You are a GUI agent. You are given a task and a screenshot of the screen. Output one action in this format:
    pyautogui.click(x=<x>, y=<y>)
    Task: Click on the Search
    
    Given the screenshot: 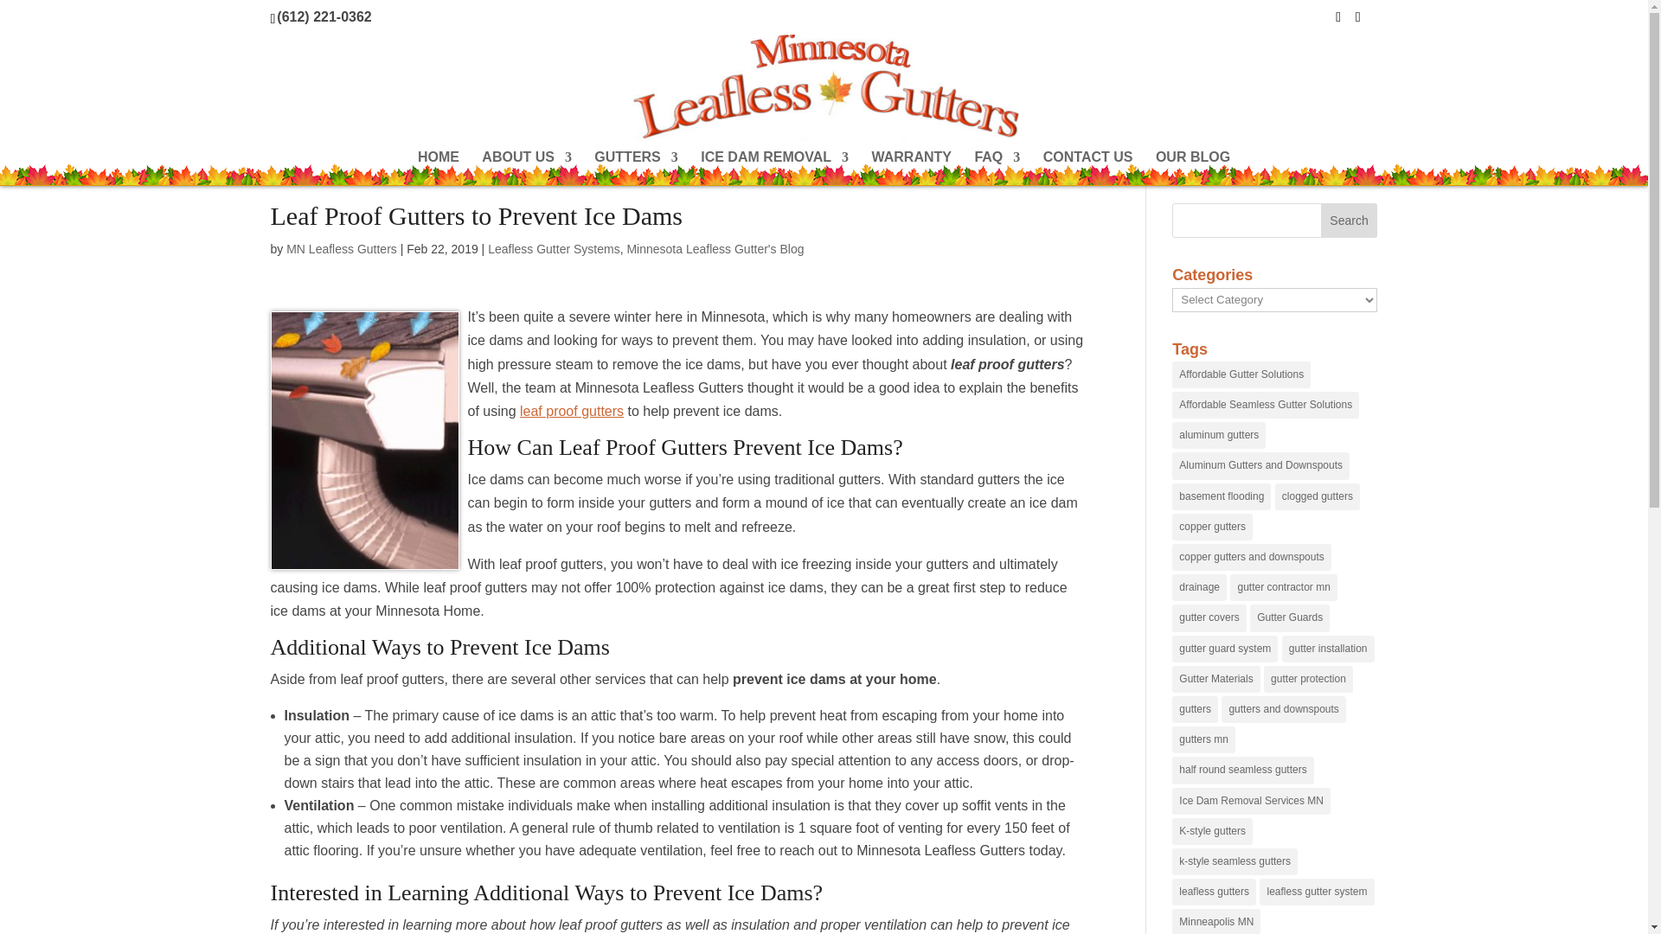 What is the action you would take?
    pyautogui.click(x=1350, y=221)
    